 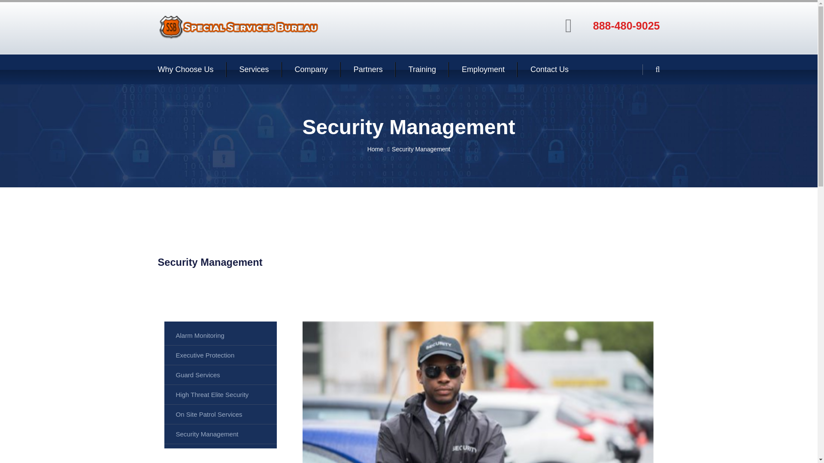 What do you see at coordinates (221, 335) in the screenshot?
I see `Alarm Monitoring` at bounding box center [221, 335].